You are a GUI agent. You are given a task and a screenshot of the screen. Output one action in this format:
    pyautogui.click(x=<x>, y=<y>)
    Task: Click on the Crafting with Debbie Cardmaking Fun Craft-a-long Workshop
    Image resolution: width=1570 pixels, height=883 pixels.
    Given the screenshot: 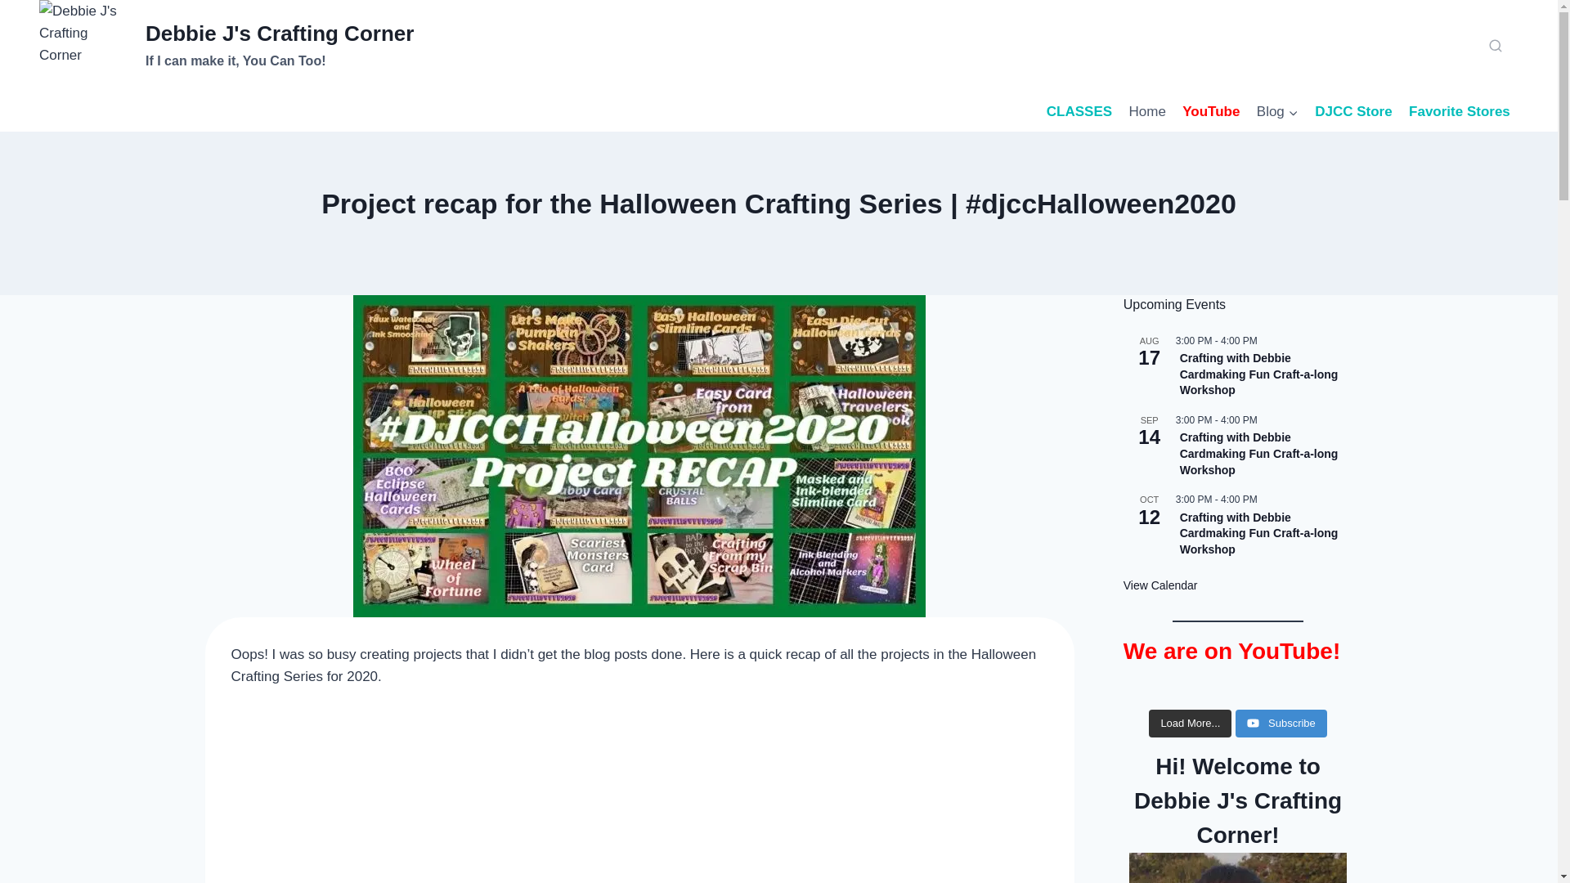 What is the action you would take?
    pyautogui.click(x=1459, y=111)
    